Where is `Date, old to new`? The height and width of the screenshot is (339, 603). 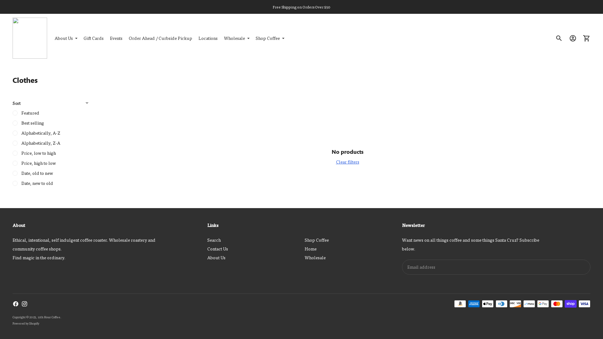 Date, old to new is located at coordinates (50, 173).